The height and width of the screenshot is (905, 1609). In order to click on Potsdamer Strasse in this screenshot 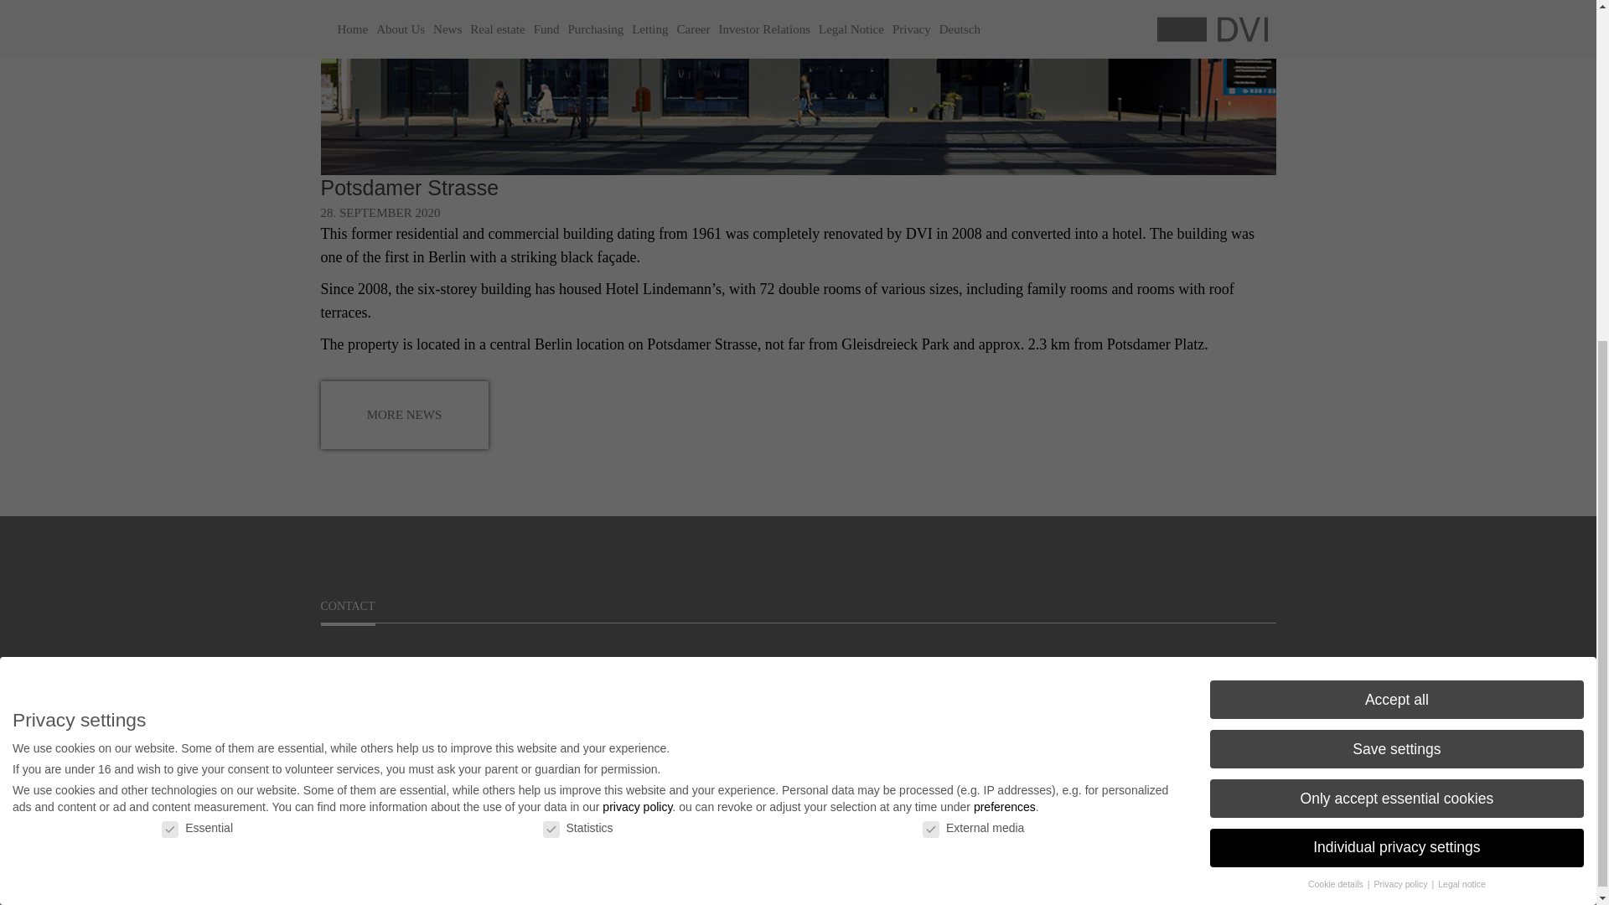, I will do `click(409, 187)`.